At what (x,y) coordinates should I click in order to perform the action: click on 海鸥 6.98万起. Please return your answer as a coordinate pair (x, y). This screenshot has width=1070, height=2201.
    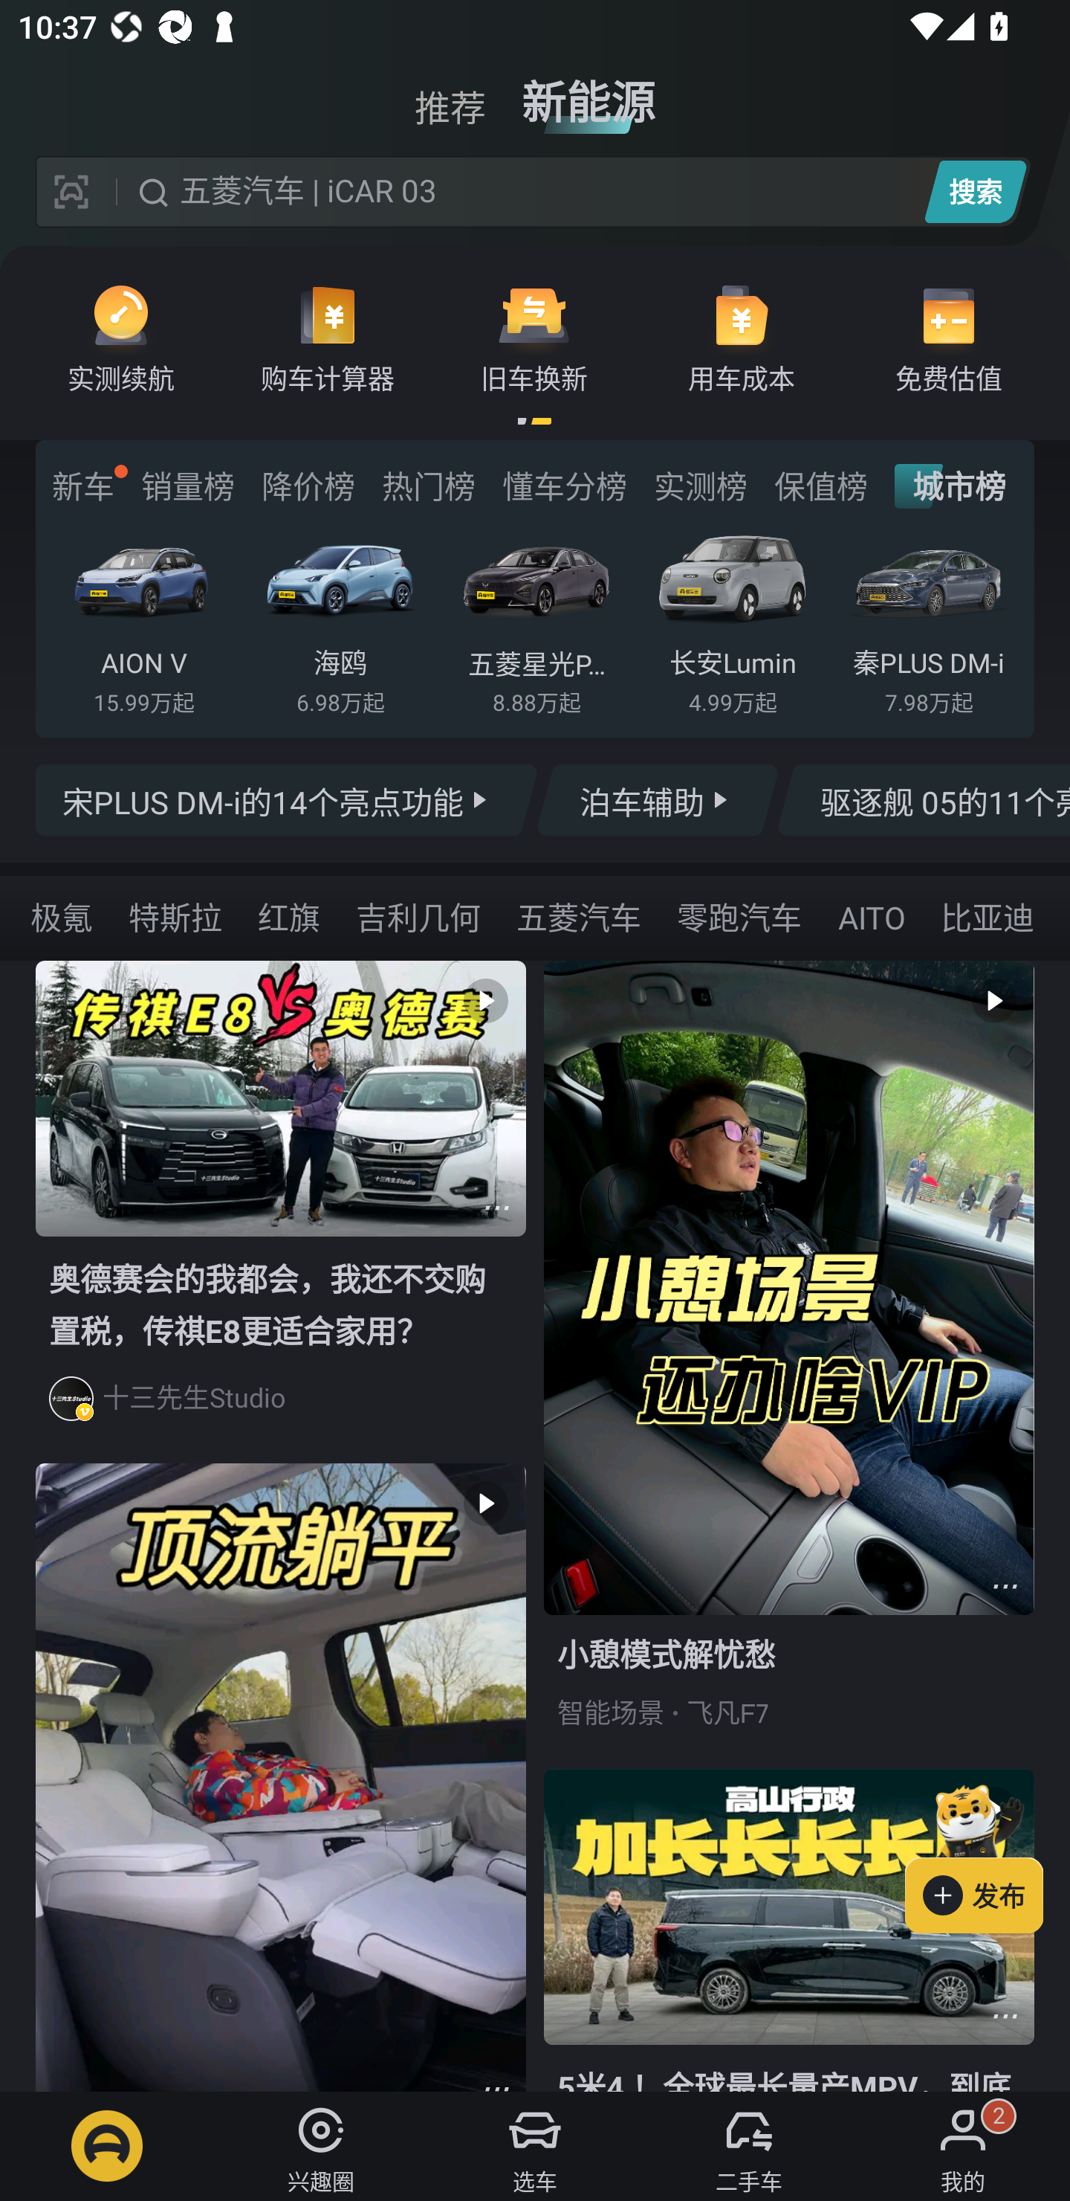
    Looking at the image, I should click on (340, 622).